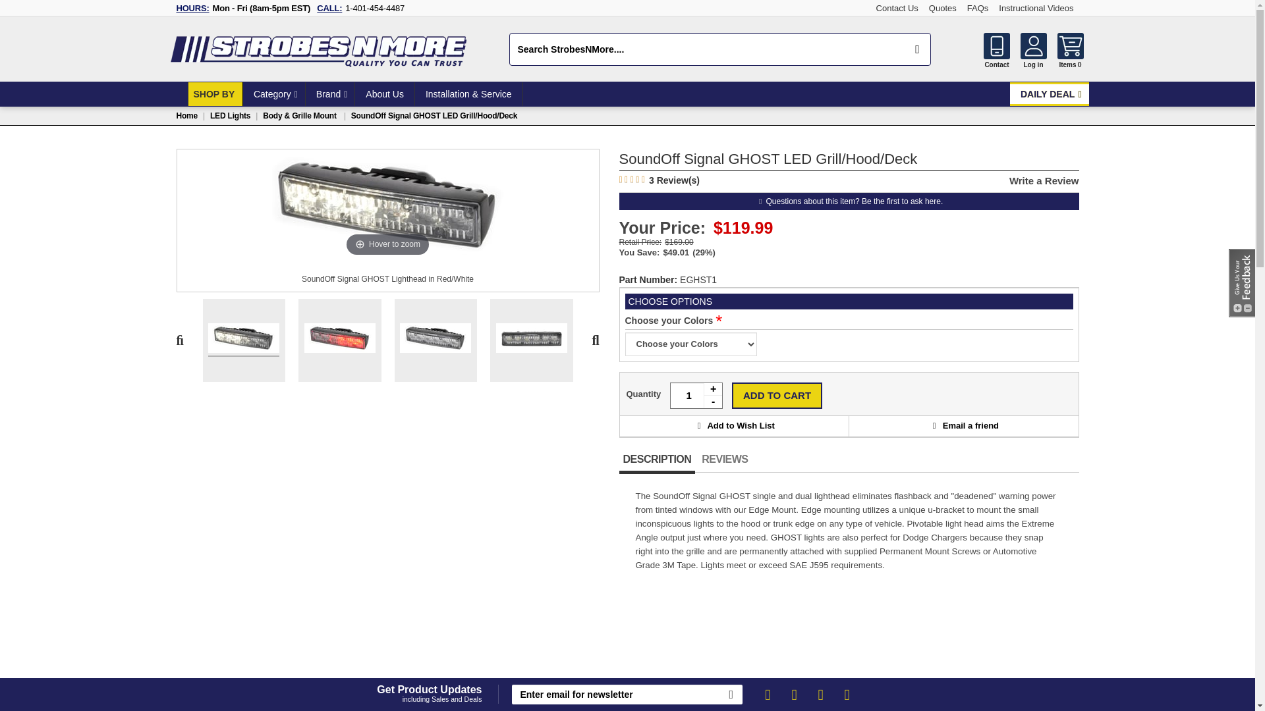 The width and height of the screenshot is (1265, 711). Describe the element at coordinates (435, 340) in the screenshot. I see `SoundOff Signal GHOST Lighthead ` at that location.